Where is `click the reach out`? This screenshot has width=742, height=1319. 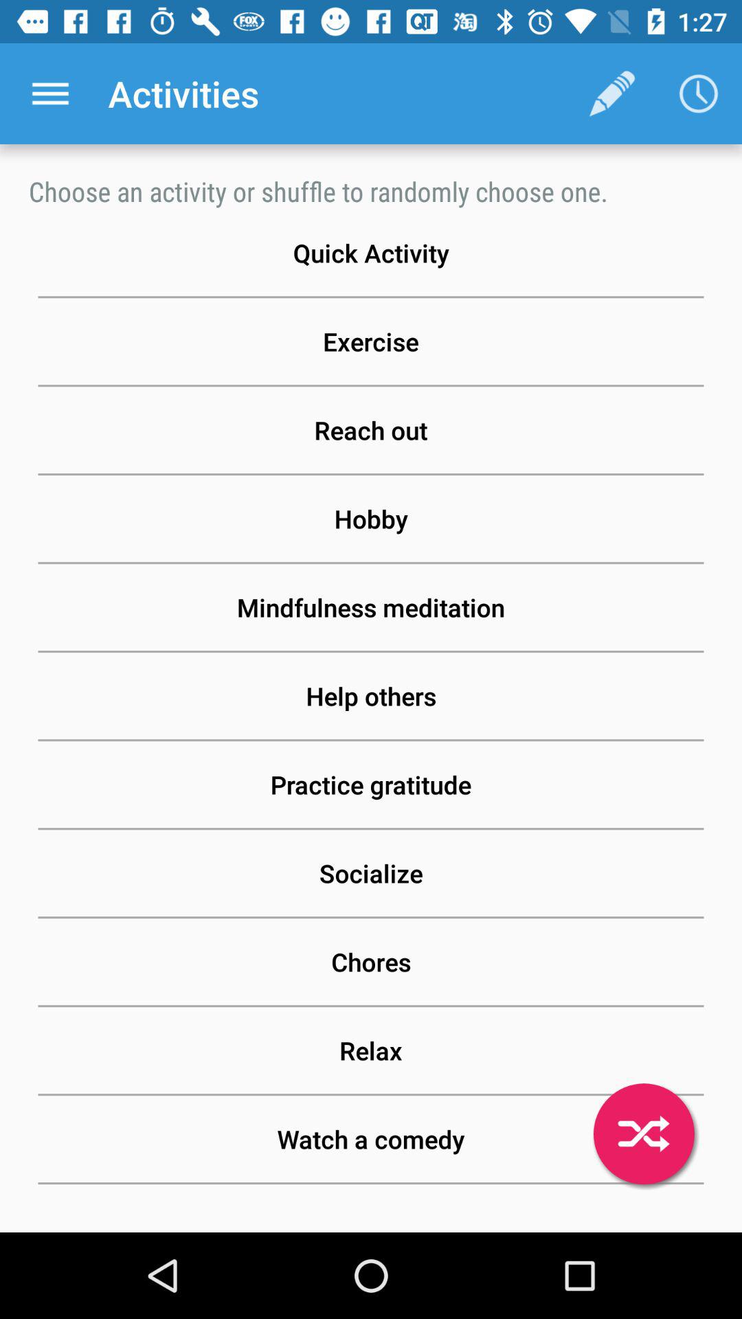
click the reach out is located at coordinates (371, 430).